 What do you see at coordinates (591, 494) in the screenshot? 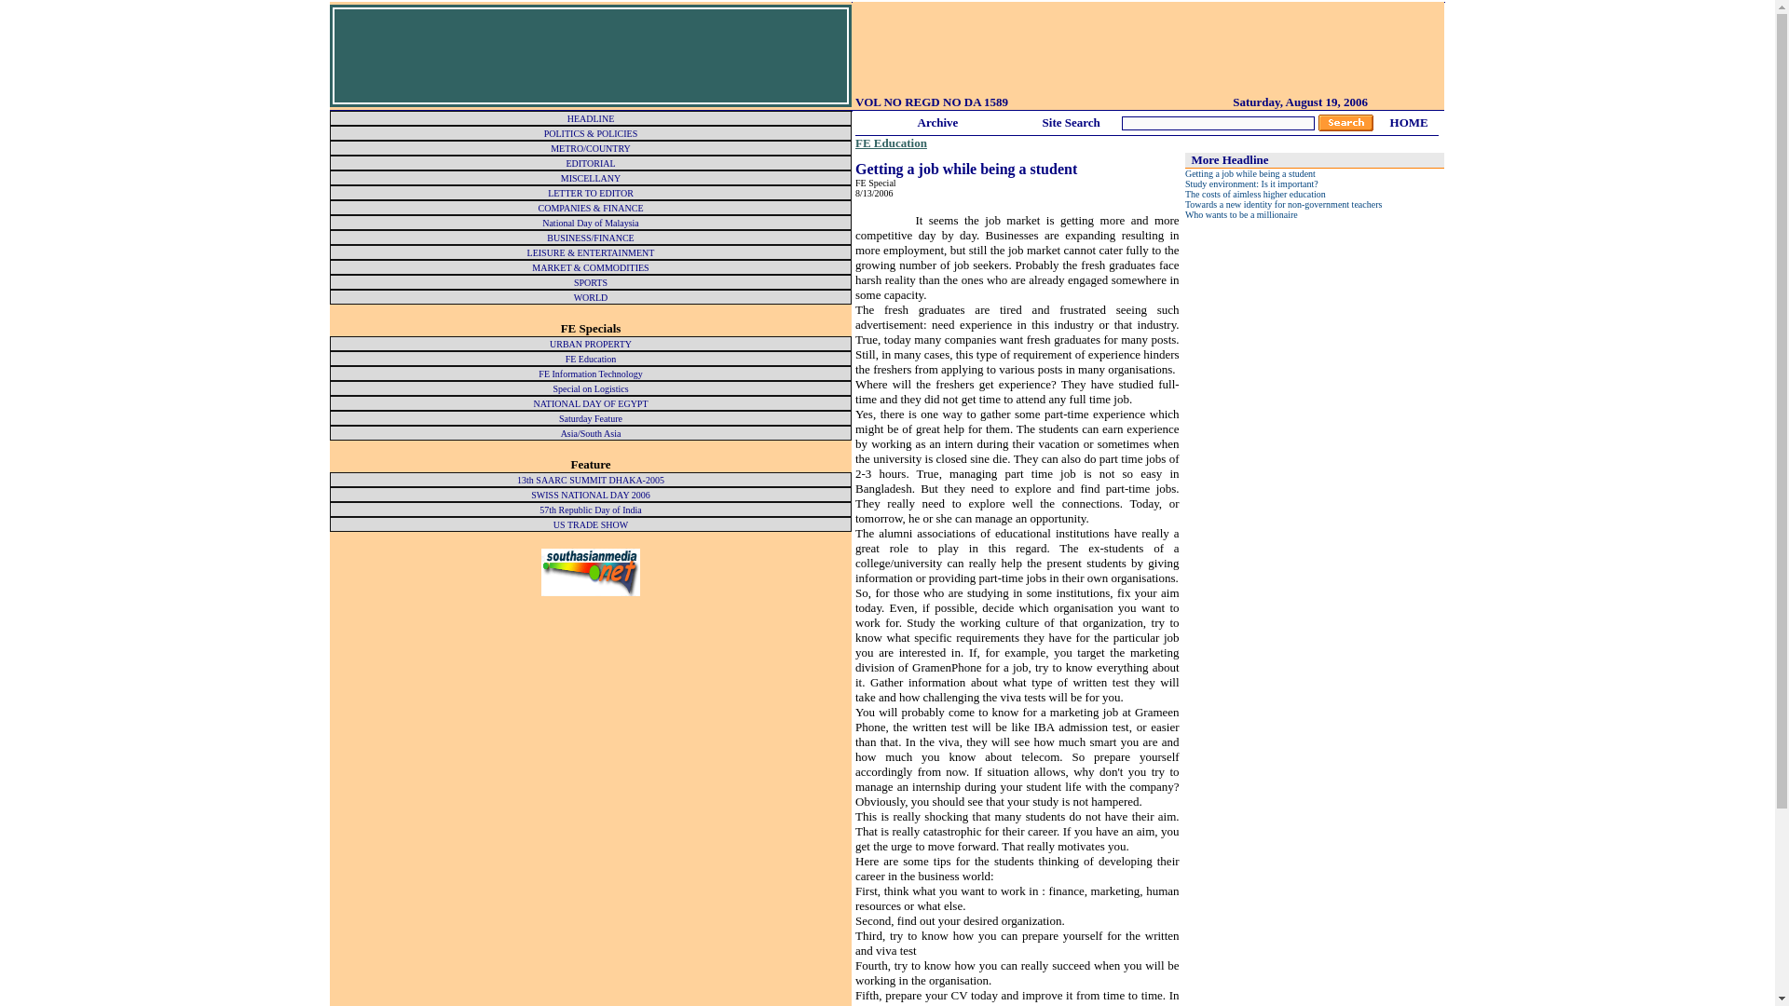
I see `SWISS NATIONAL DAY 2006` at bounding box center [591, 494].